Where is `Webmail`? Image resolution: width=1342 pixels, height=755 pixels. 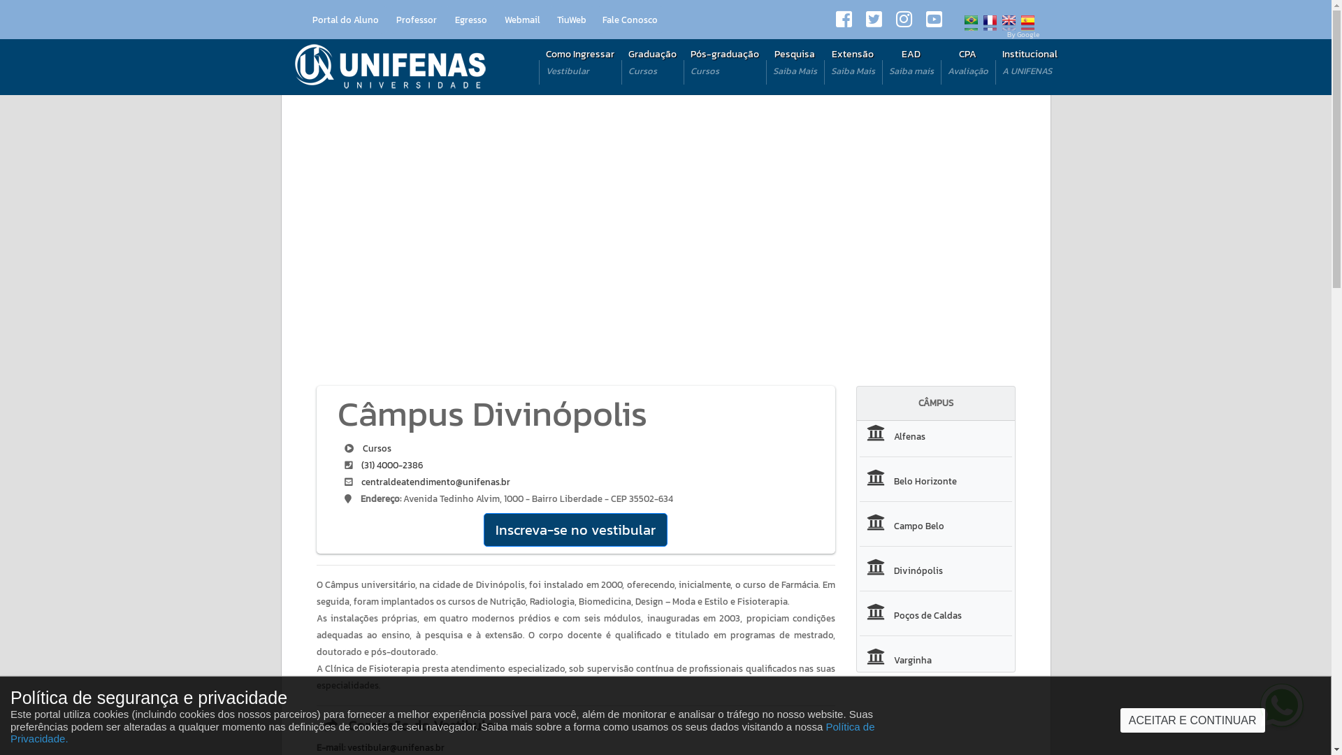 Webmail is located at coordinates (524, 19).